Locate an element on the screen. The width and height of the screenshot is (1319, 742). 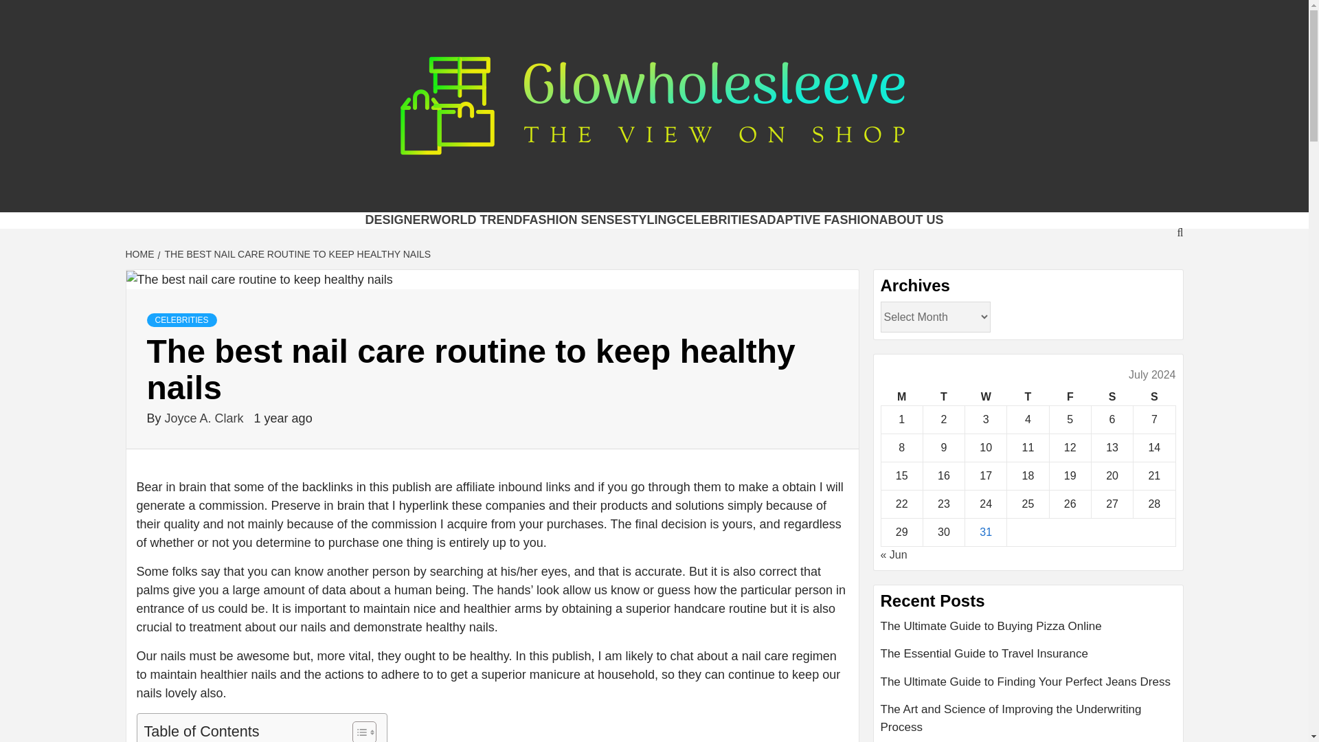
THE BEST NAIL CARE ROUTINE TO KEEP HEALTHY NAILS is located at coordinates (297, 254).